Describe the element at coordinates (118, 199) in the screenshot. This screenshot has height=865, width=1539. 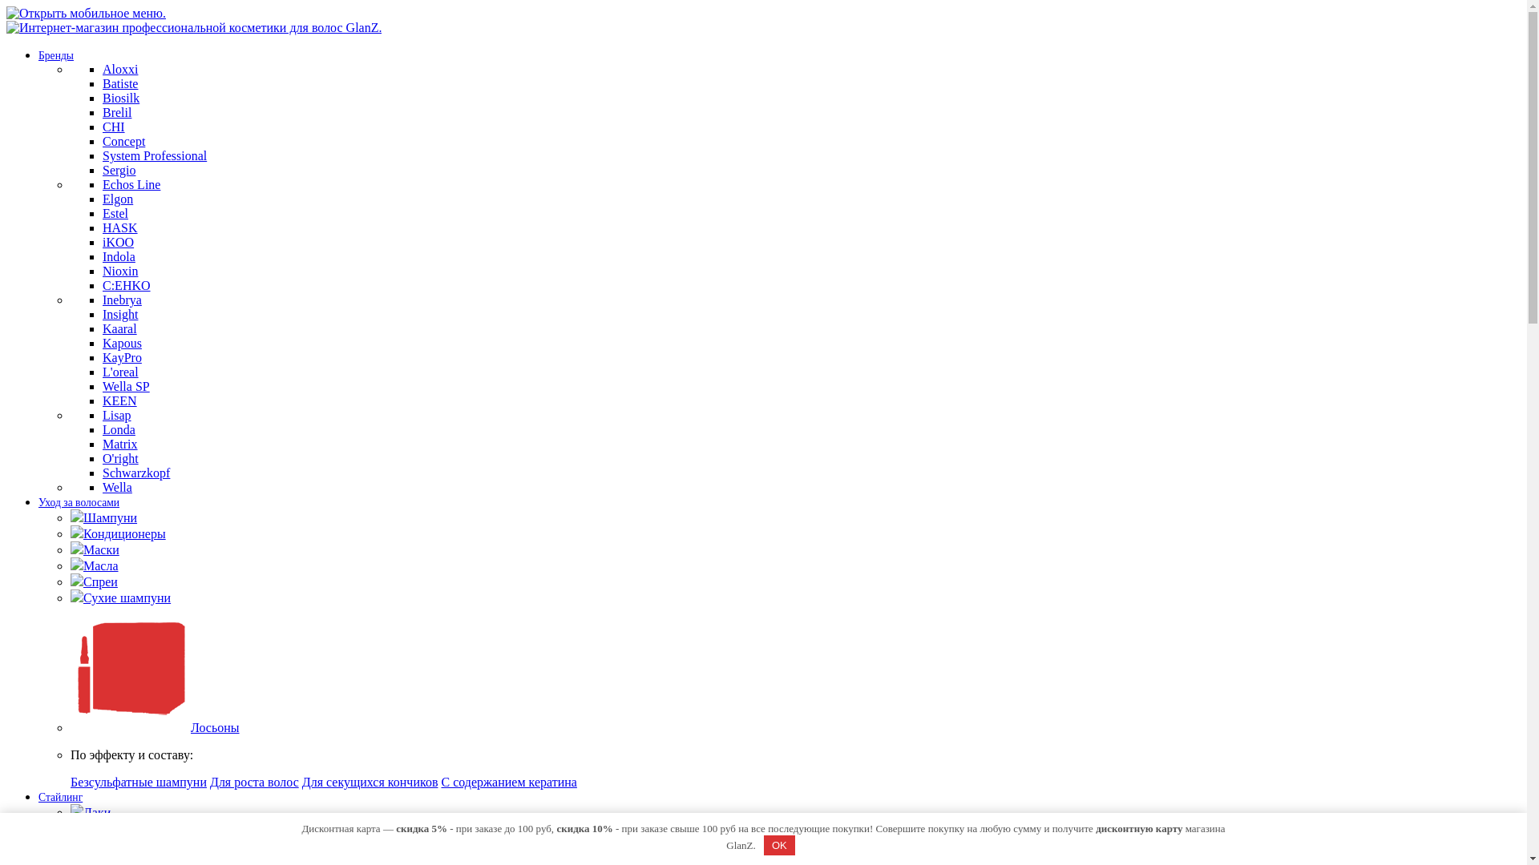
I see `Elgon` at that location.